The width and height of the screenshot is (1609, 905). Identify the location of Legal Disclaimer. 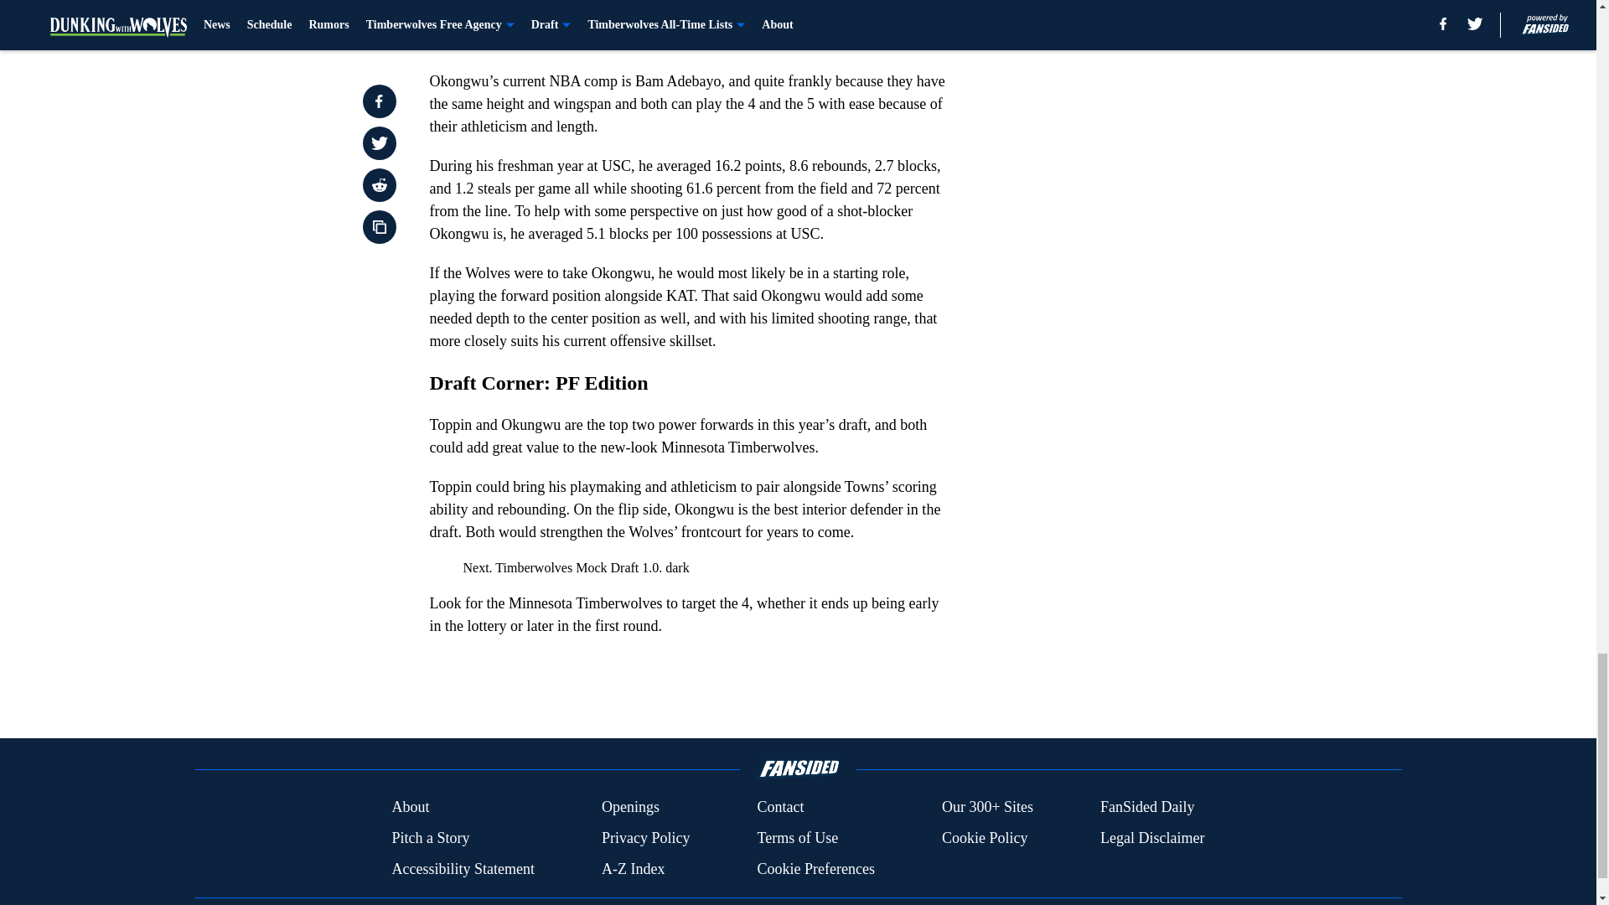
(1151, 838).